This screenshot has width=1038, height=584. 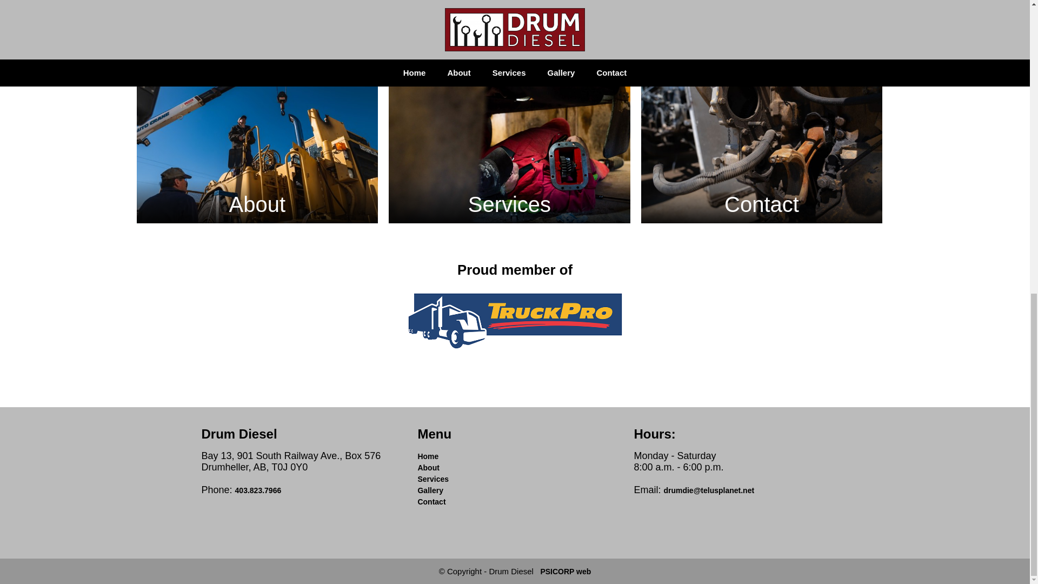 I want to click on Contact, so click(x=762, y=142).